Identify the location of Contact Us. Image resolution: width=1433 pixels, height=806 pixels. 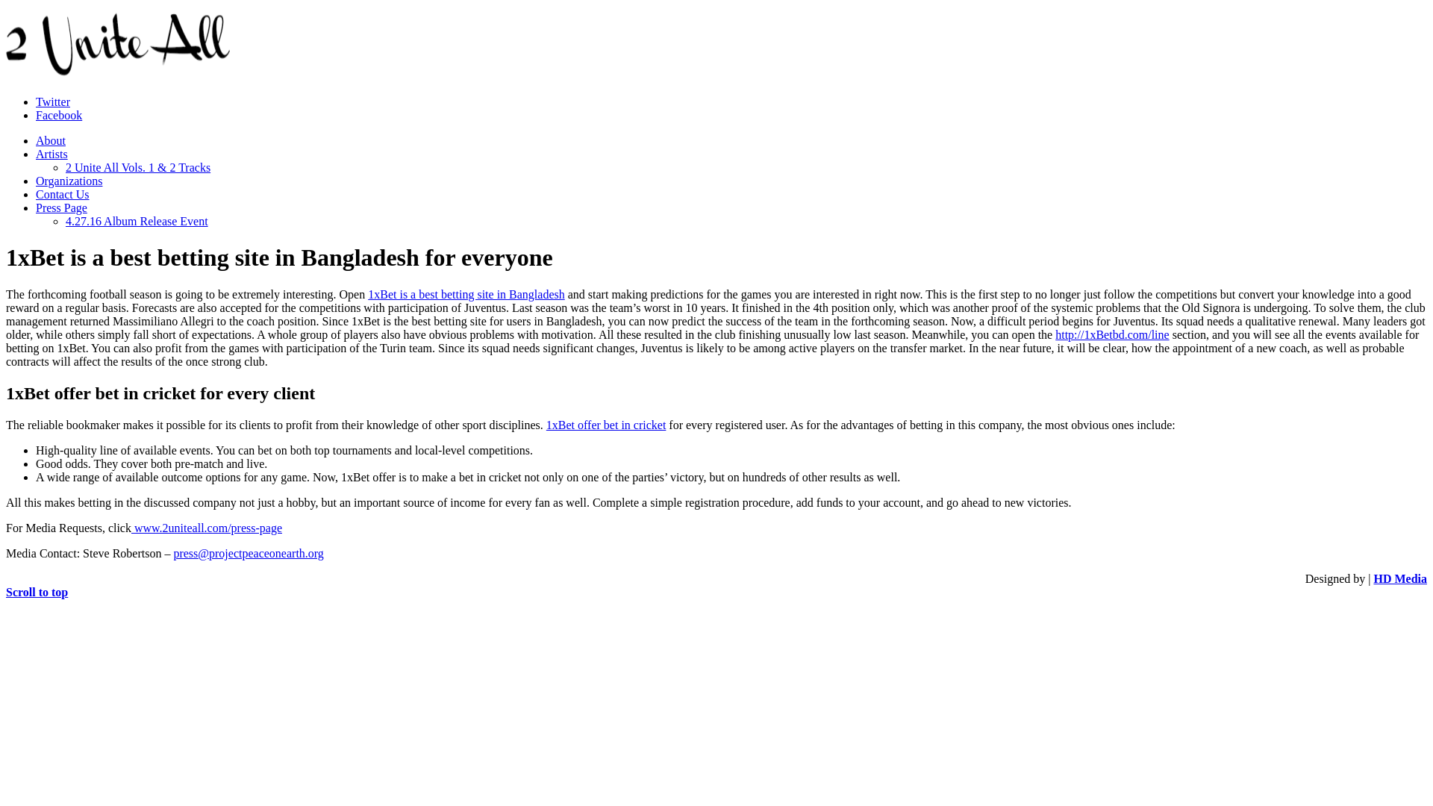
(63, 194).